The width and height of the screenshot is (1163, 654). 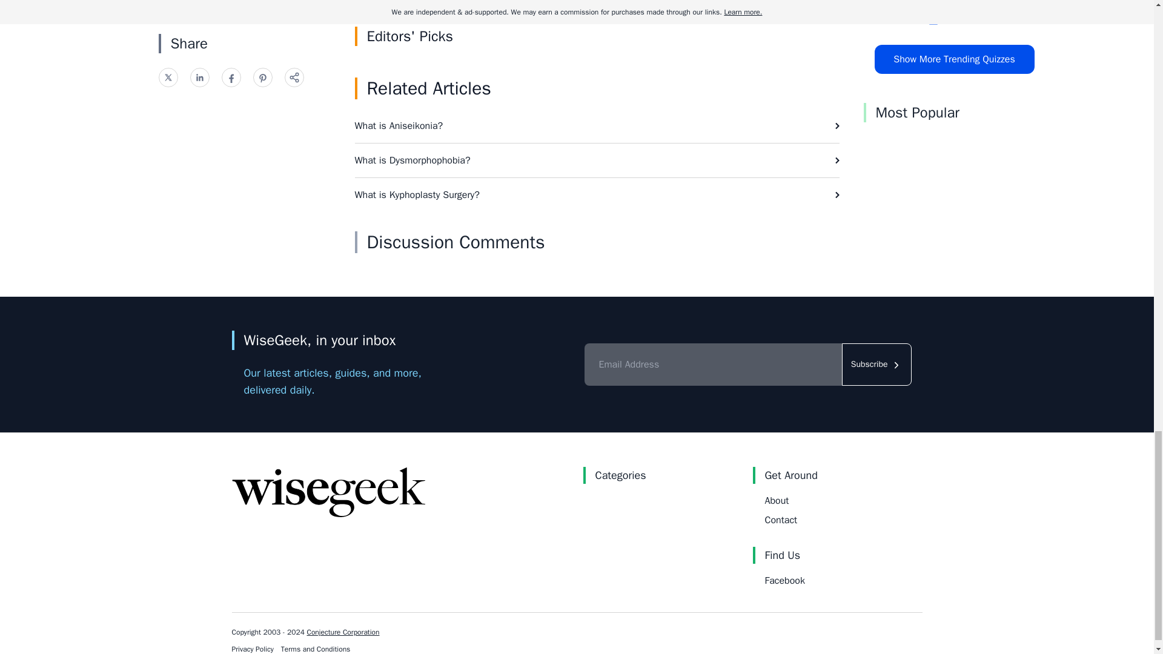 What do you see at coordinates (597, 194) in the screenshot?
I see `What is Kyphoplasty Surgery?` at bounding box center [597, 194].